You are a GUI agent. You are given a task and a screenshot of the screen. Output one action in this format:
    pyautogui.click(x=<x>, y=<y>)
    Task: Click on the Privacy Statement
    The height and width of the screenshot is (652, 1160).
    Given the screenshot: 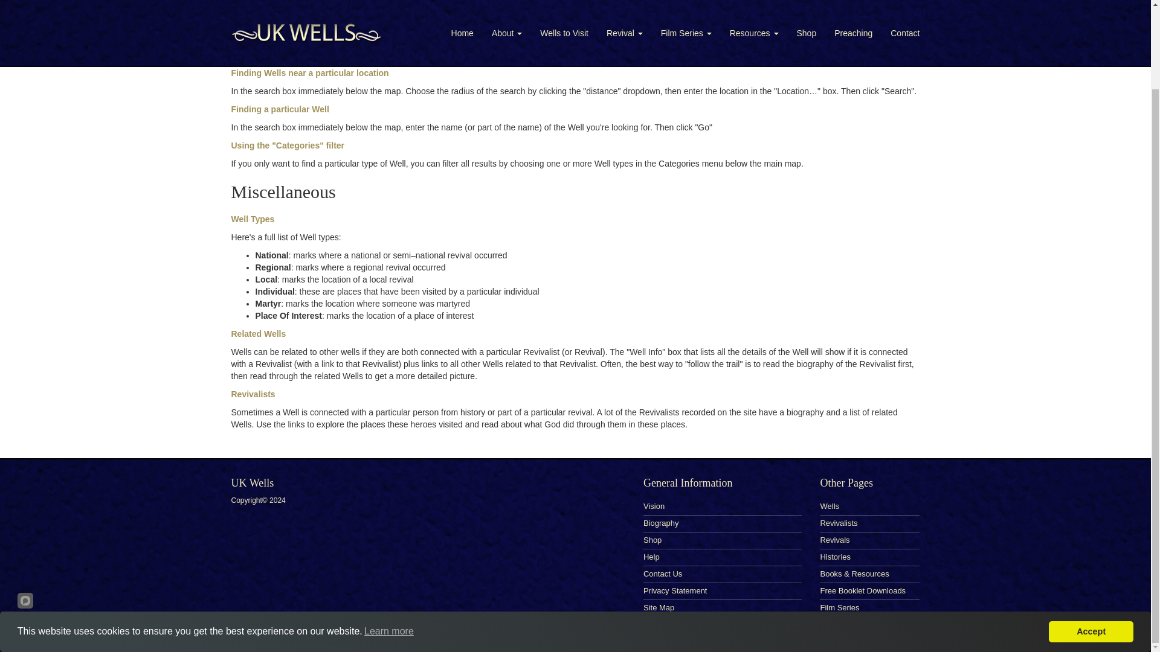 What is the action you would take?
    pyautogui.click(x=675, y=590)
    